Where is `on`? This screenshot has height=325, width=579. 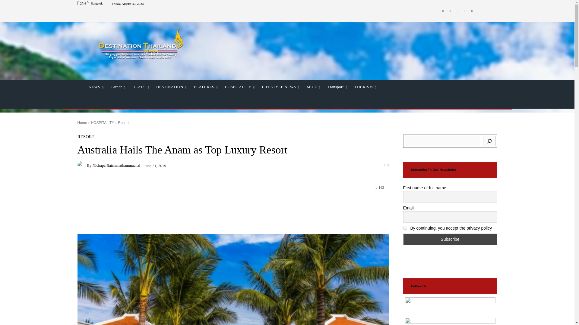 on is located at coordinates (405, 227).